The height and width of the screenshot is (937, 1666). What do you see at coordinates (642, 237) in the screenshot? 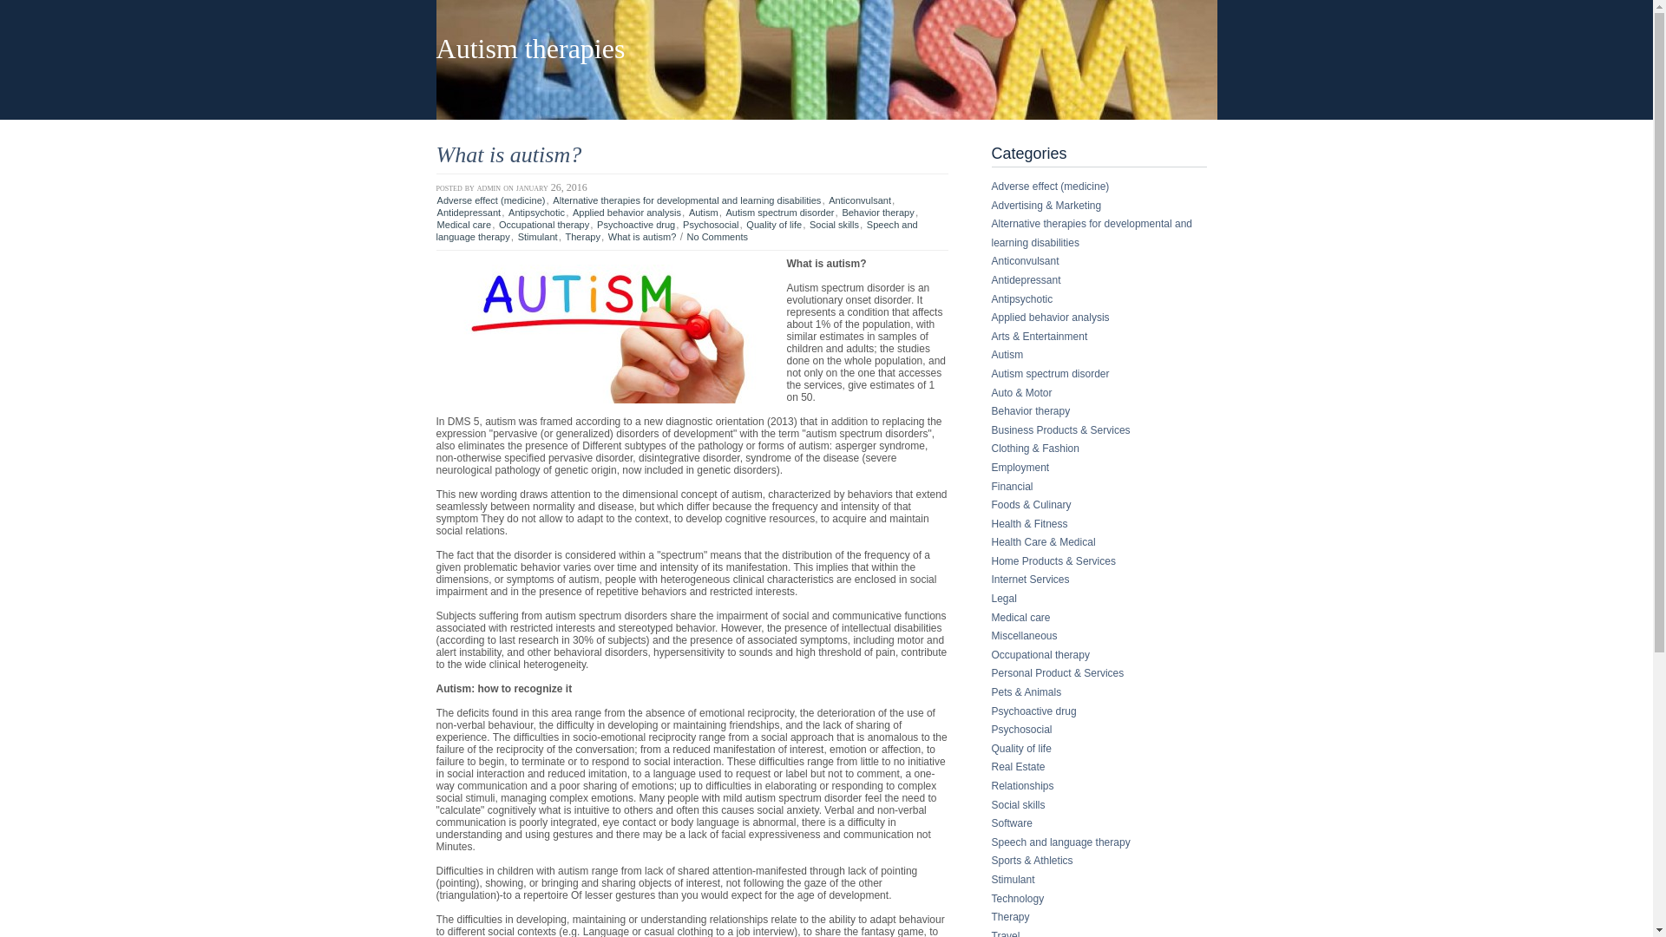
I see `What is autism?` at bounding box center [642, 237].